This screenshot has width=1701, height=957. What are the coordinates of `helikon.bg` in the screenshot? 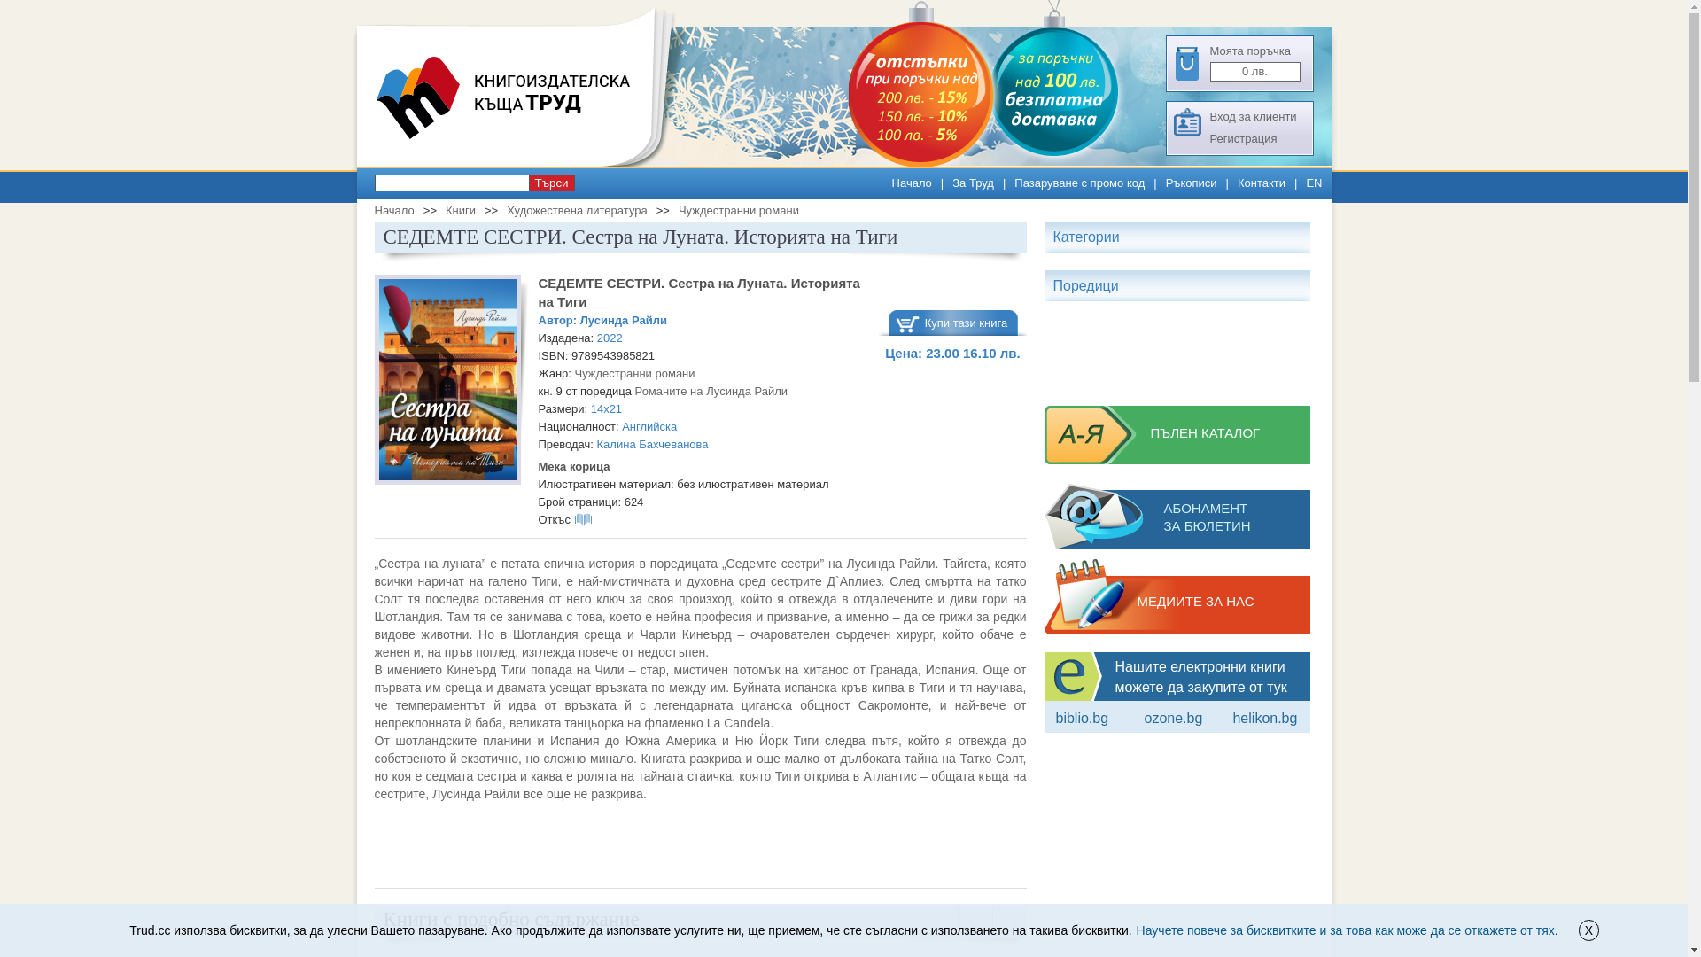 It's located at (1265, 718).